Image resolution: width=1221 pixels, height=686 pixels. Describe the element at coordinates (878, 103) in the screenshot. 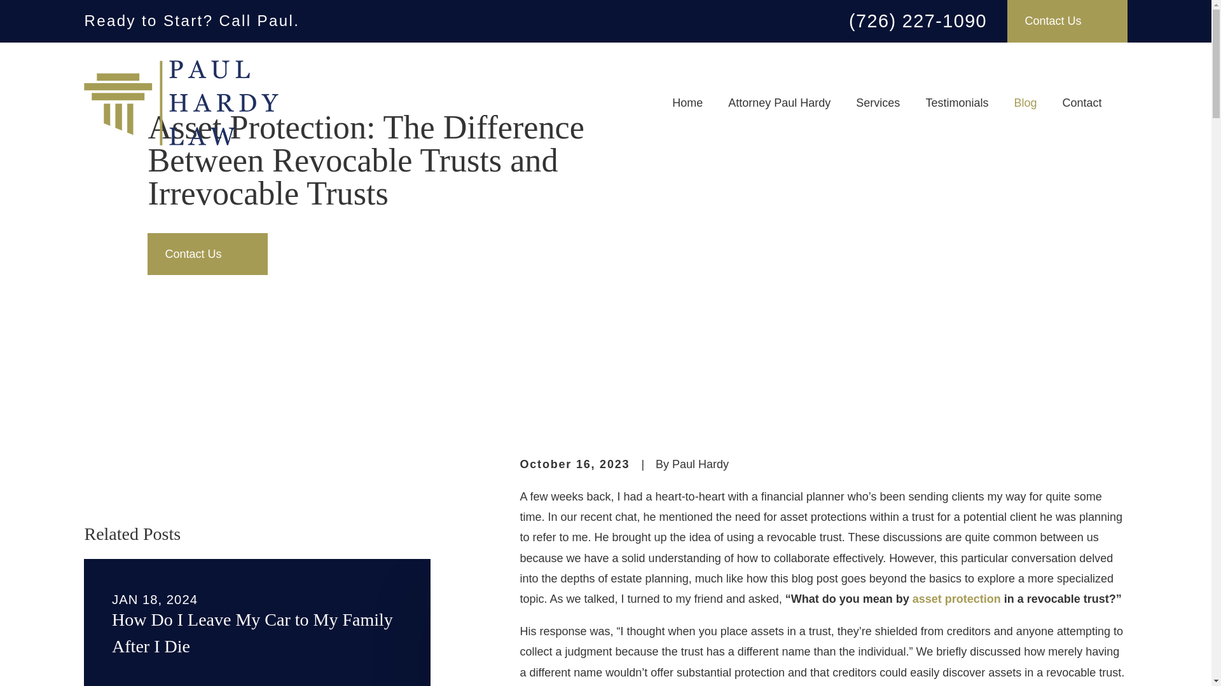

I see `Services` at that location.